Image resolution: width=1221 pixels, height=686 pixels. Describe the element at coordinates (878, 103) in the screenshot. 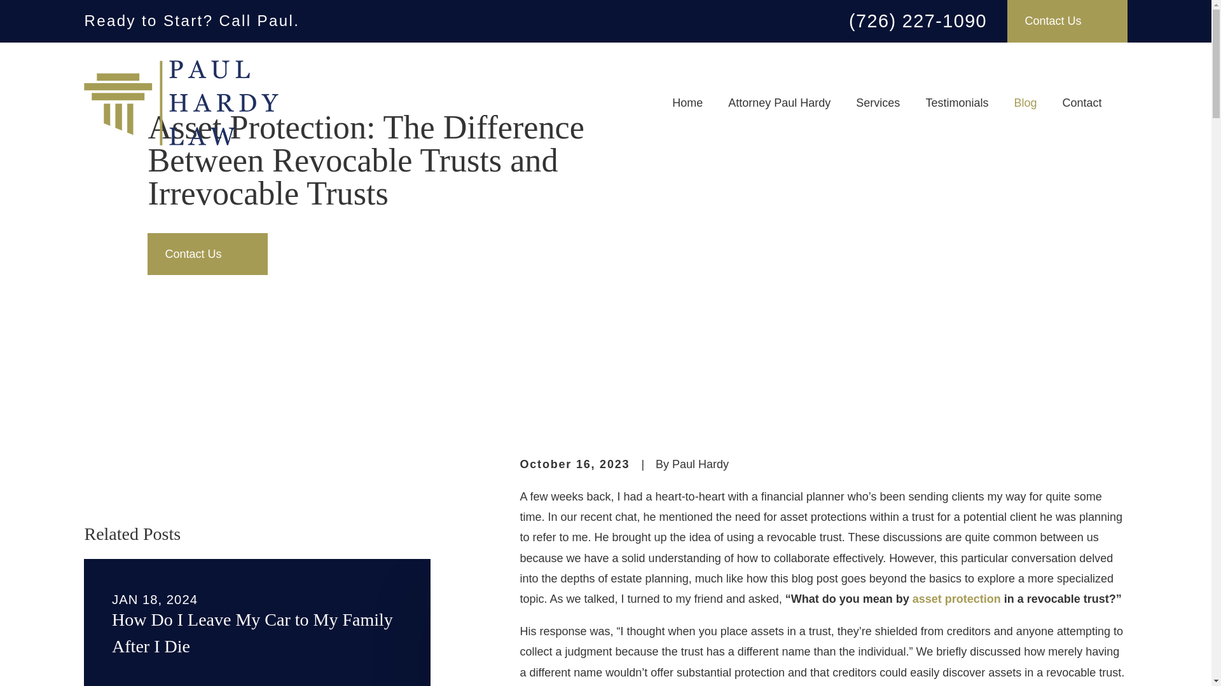

I see `Services` at that location.